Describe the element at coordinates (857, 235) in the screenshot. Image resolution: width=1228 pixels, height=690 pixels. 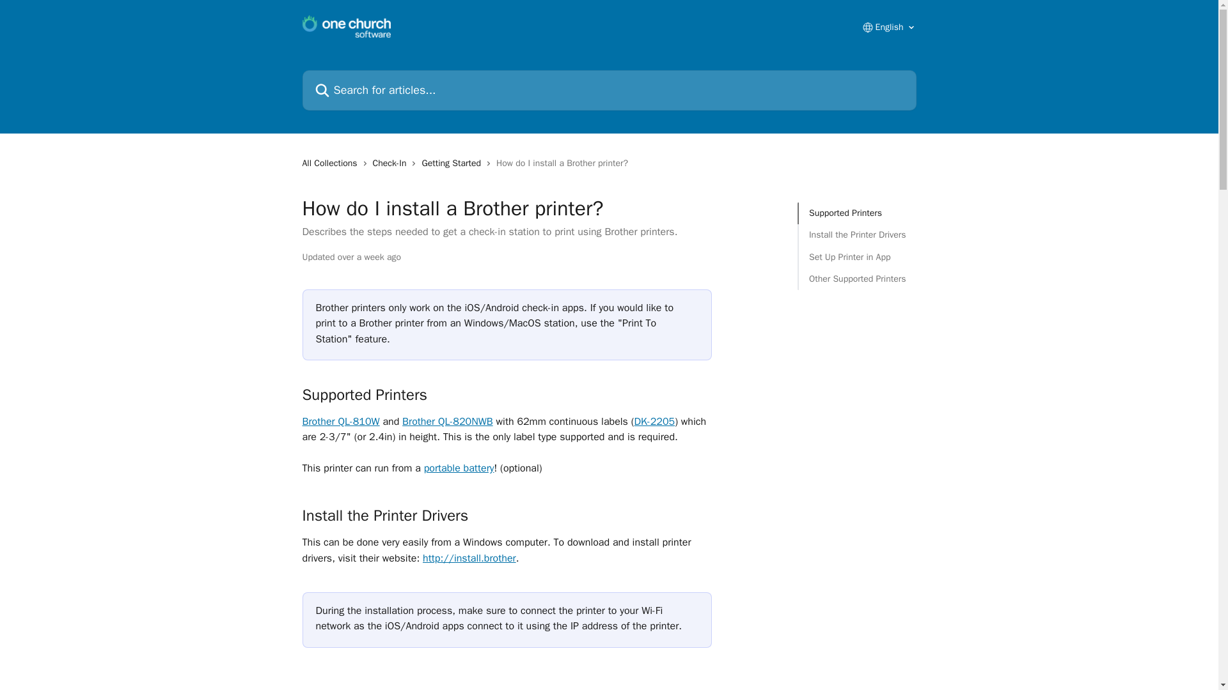
I see `Install the Printer Drivers` at that location.